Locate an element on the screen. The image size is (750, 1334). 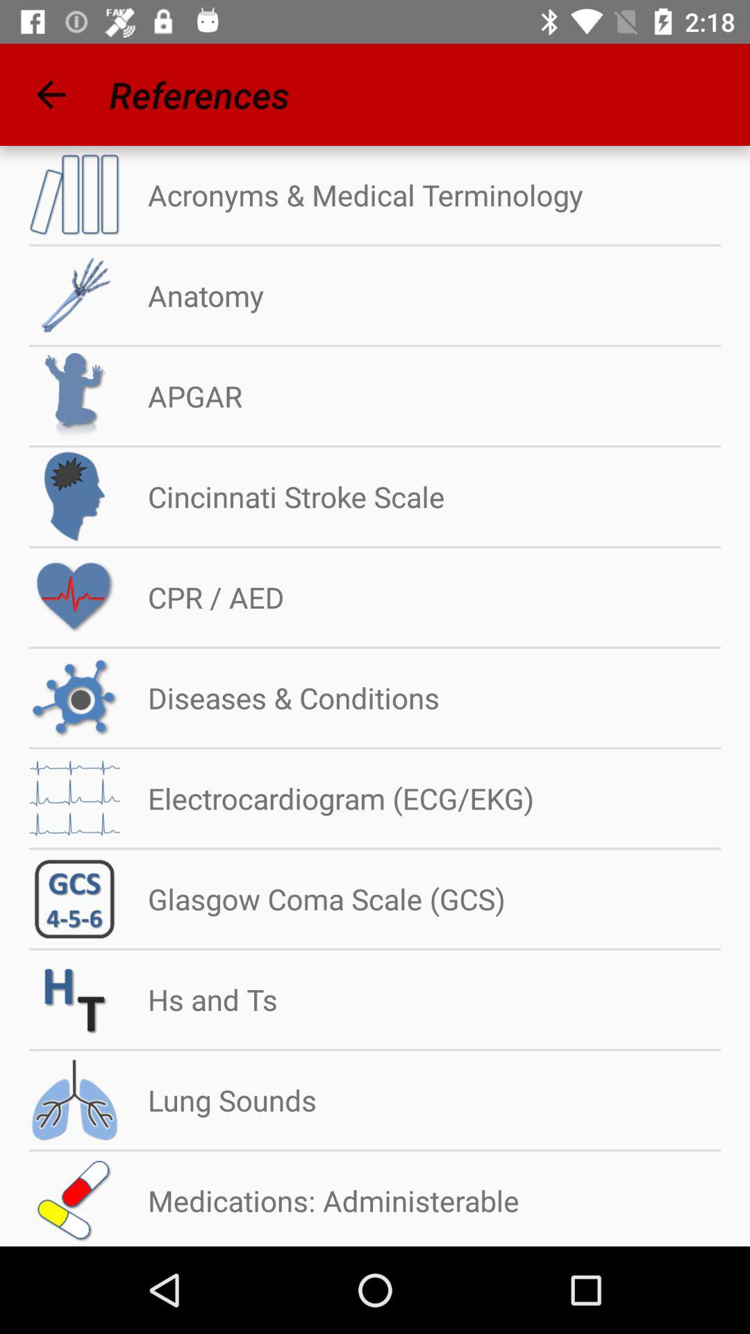
turn on the item below the references icon is located at coordinates (351, 195).